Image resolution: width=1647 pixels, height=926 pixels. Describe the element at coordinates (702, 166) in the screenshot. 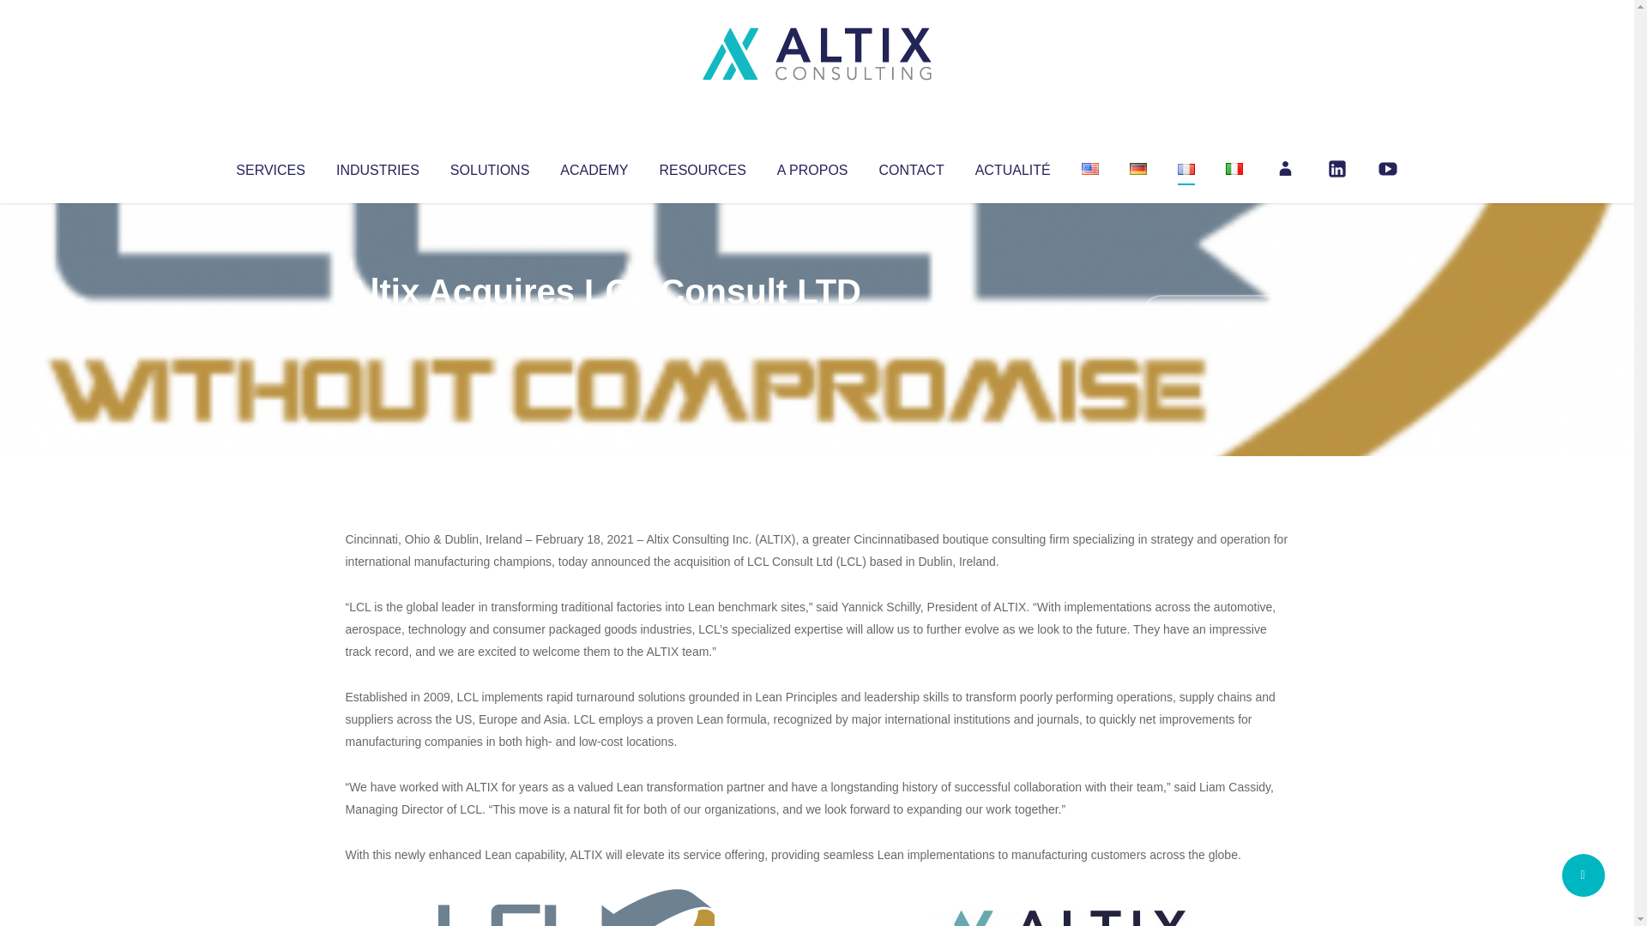

I see `RESOURCES` at that location.